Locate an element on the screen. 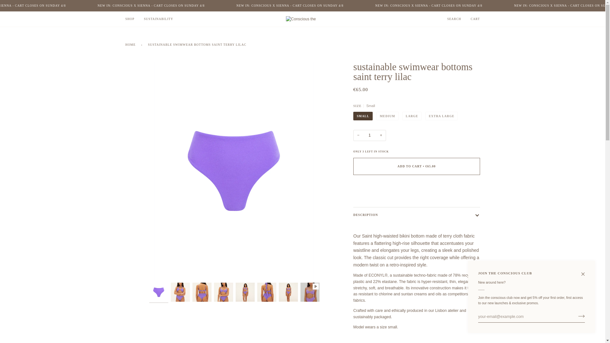  SUSTAINABILITY is located at coordinates (158, 19).